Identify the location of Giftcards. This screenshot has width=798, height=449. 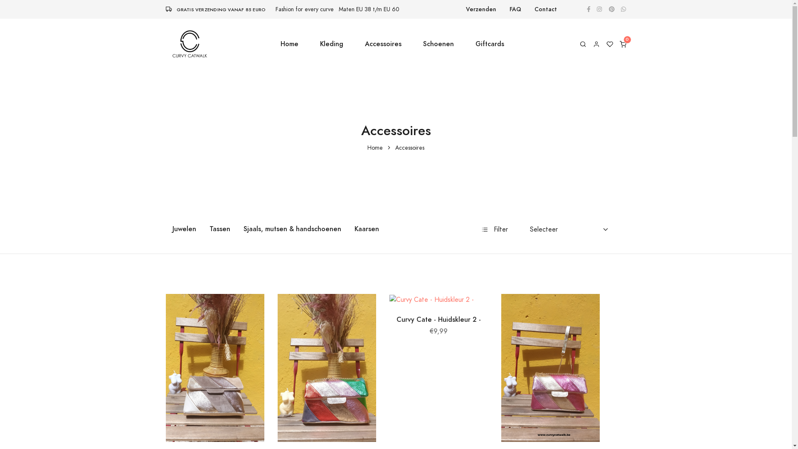
(490, 44).